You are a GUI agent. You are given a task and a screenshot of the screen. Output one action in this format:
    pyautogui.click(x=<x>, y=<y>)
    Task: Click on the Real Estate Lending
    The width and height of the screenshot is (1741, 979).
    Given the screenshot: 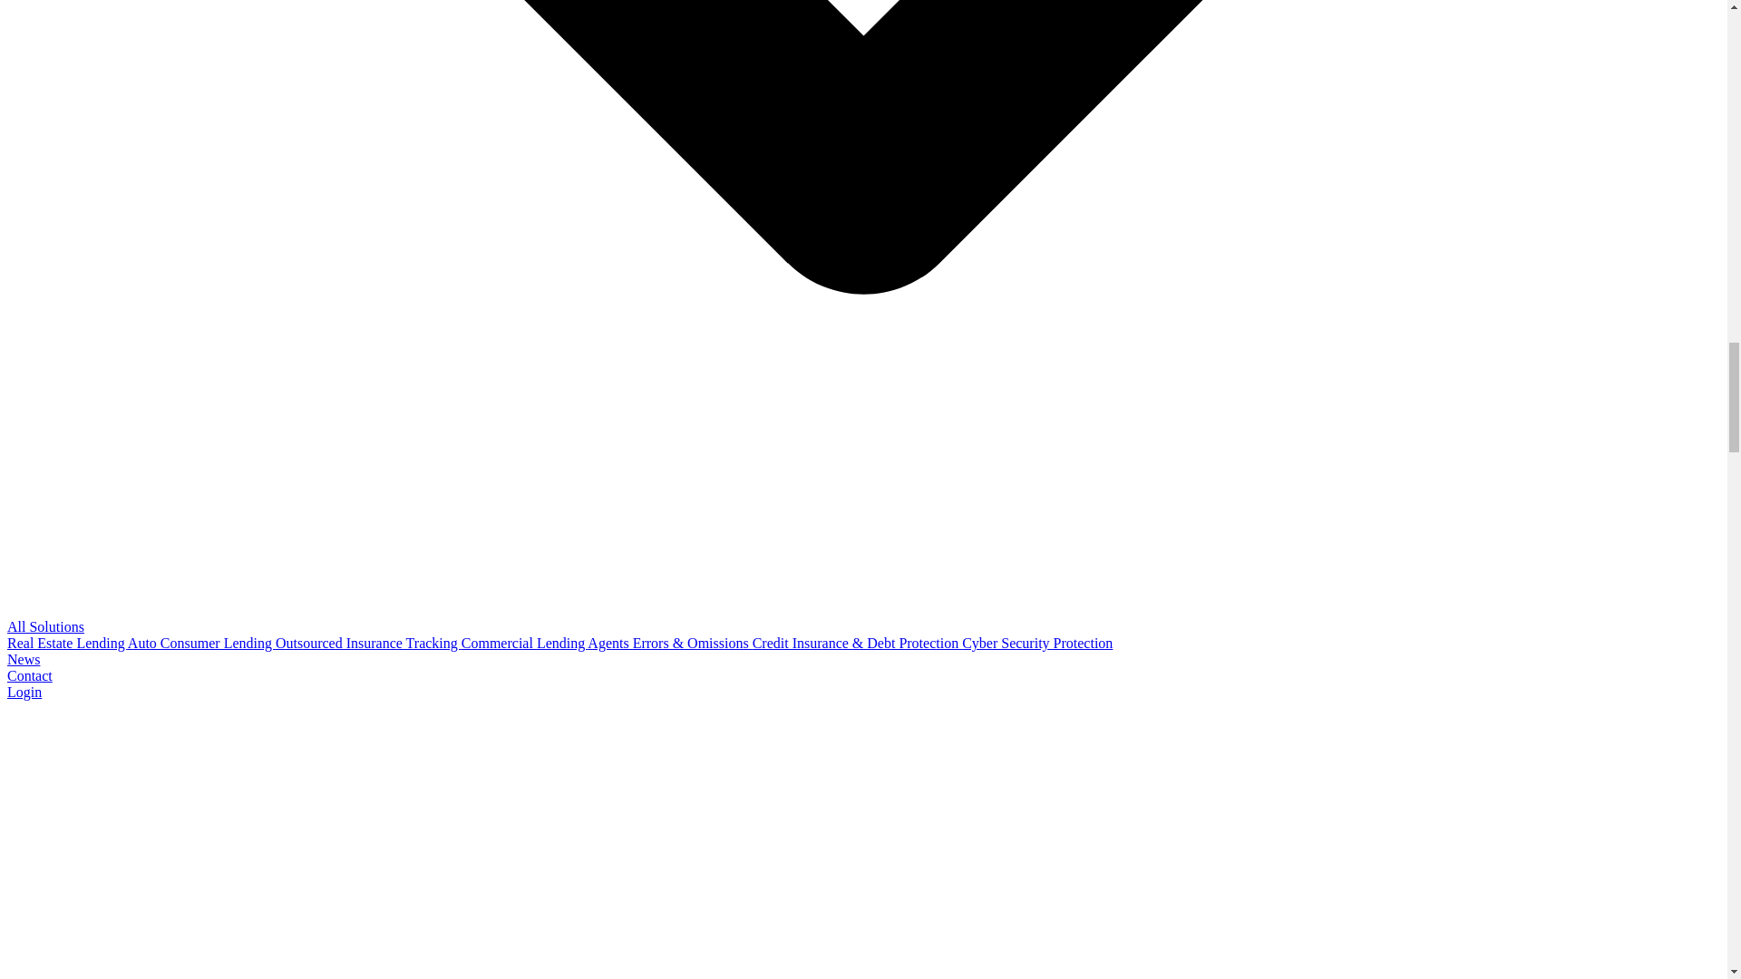 What is the action you would take?
    pyautogui.click(x=67, y=643)
    